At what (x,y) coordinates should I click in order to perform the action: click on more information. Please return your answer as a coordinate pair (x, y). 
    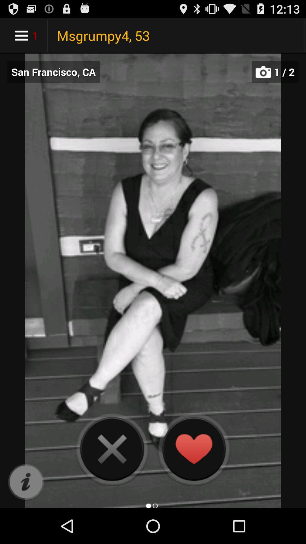
    Looking at the image, I should click on (26, 482).